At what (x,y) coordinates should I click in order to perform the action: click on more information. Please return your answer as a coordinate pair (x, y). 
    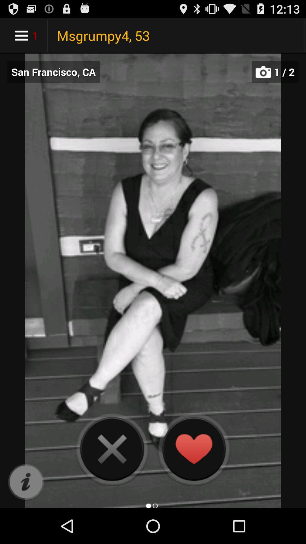
    Looking at the image, I should click on (26, 482).